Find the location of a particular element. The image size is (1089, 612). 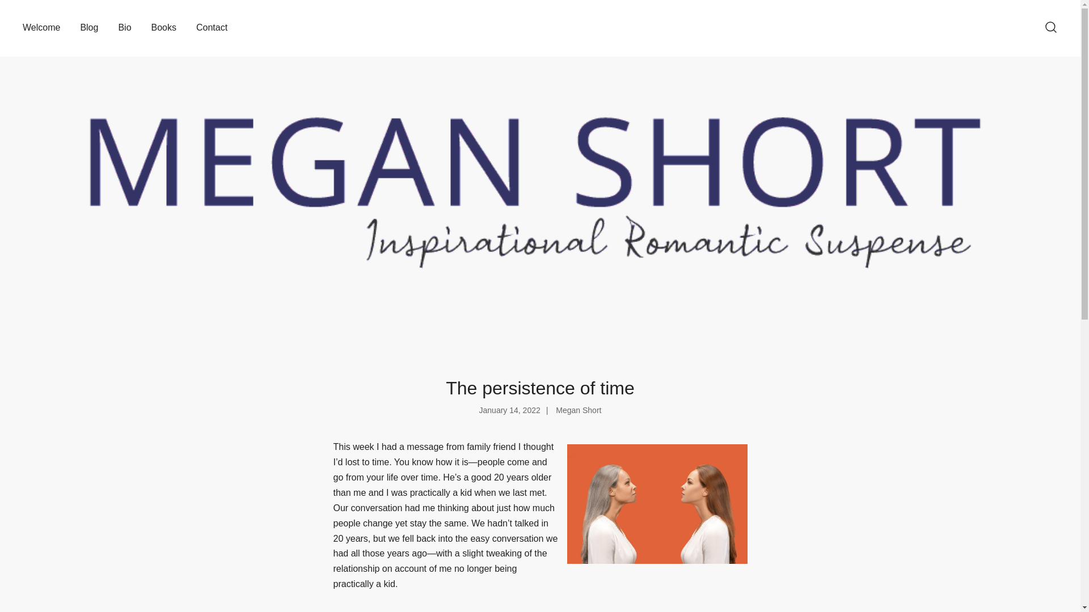

Welcome is located at coordinates (41, 28).